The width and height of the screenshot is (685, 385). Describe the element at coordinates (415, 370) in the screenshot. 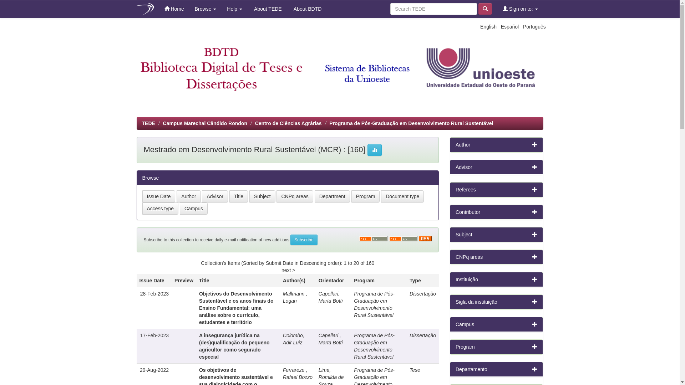

I see `Tese` at that location.